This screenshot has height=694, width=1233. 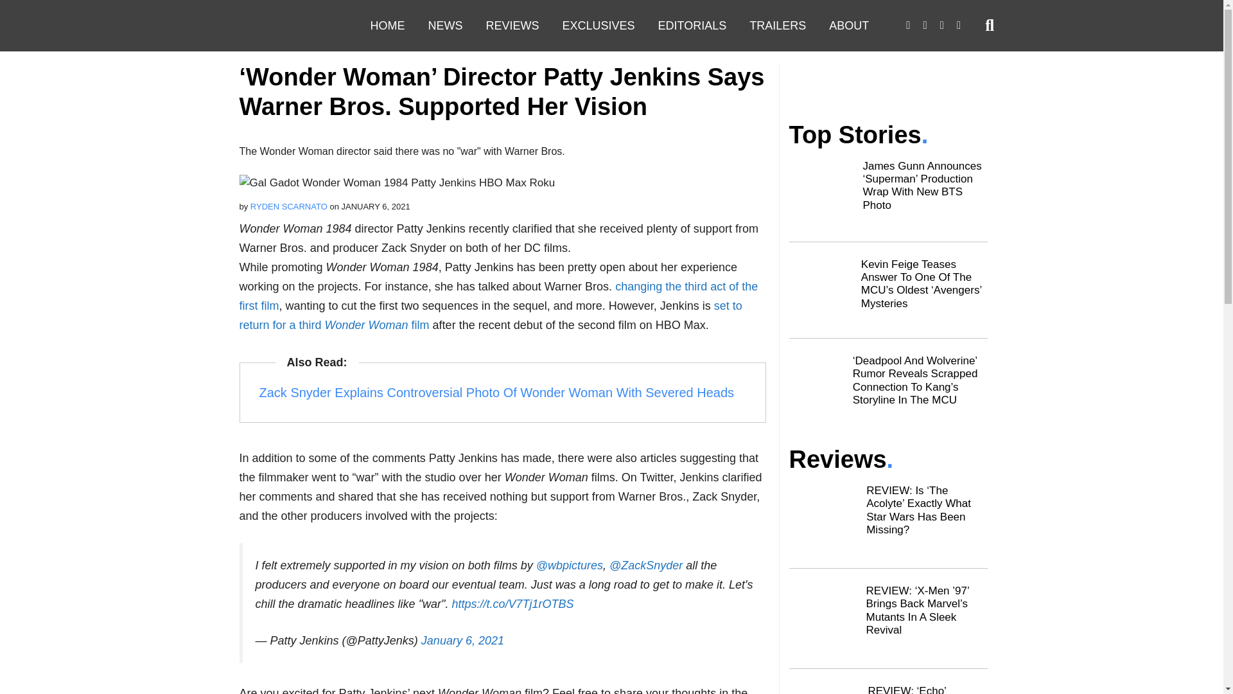 What do you see at coordinates (692, 26) in the screenshot?
I see `EDITORIALS` at bounding box center [692, 26].